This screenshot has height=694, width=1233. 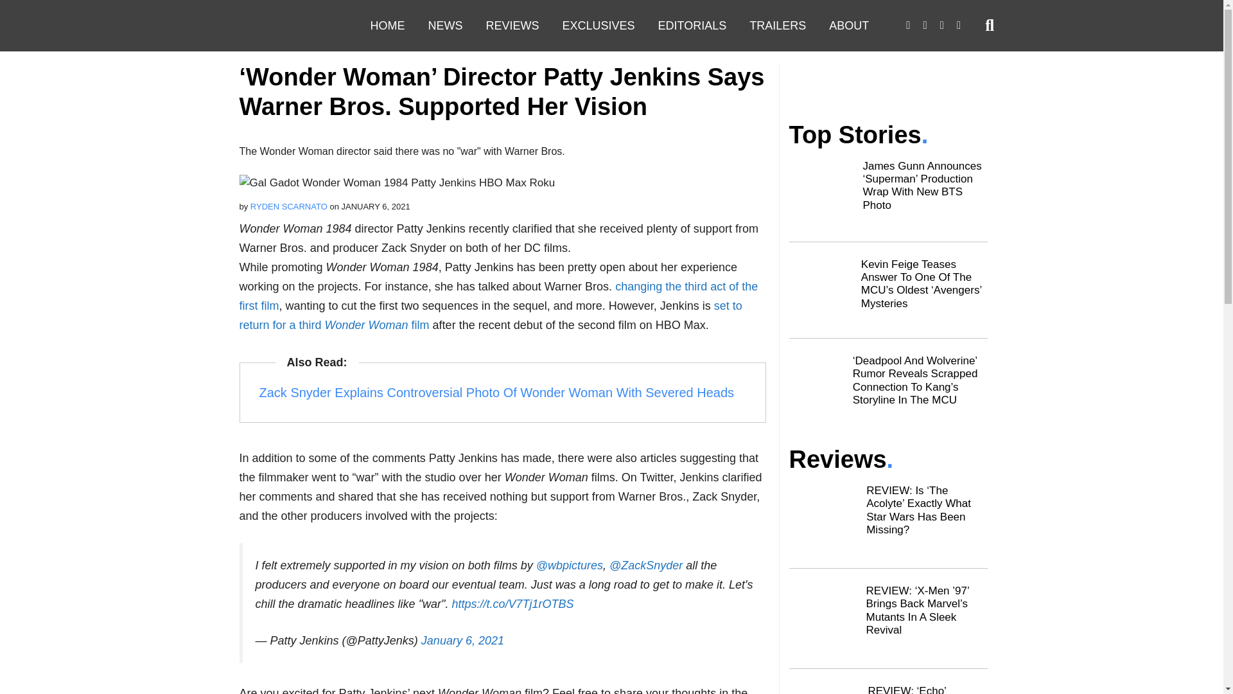 What do you see at coordinates (692, 26) in the screenshot?
I see `EDITORIALS` at bounding box center [692, 26].